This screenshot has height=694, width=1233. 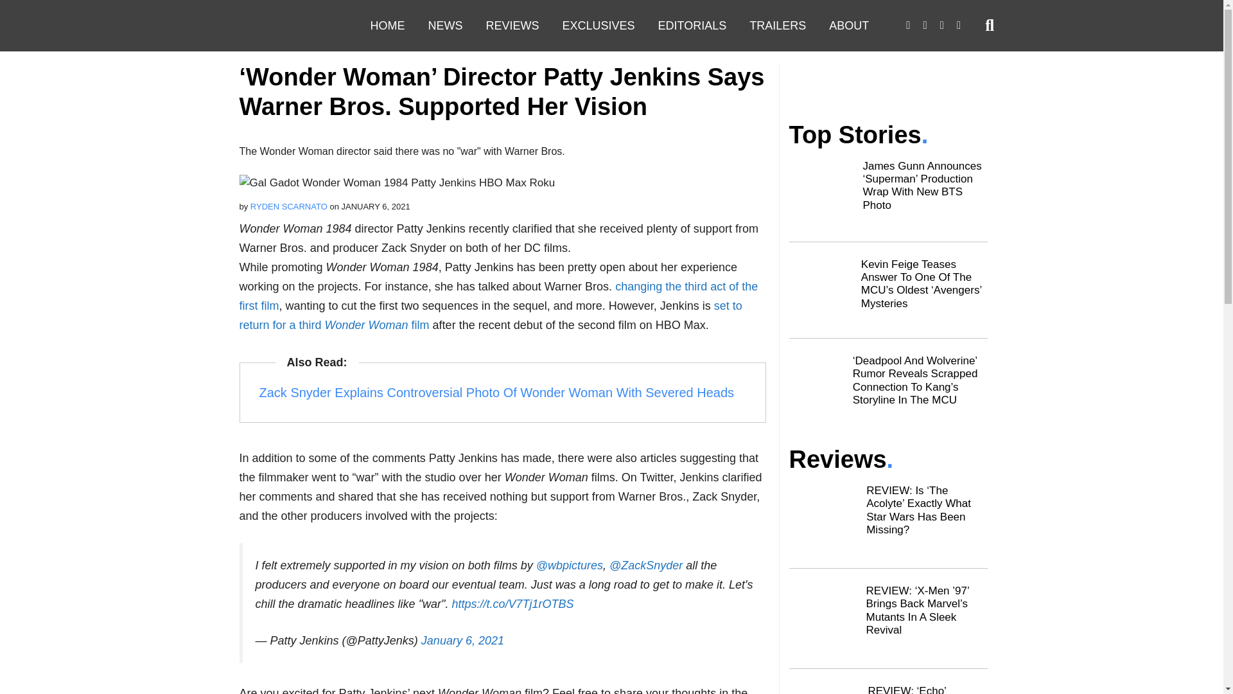 What do you see at coordinates (692, 26) in the screenshot?
I see `EDITORIALS` at bounding box center [692, 26].